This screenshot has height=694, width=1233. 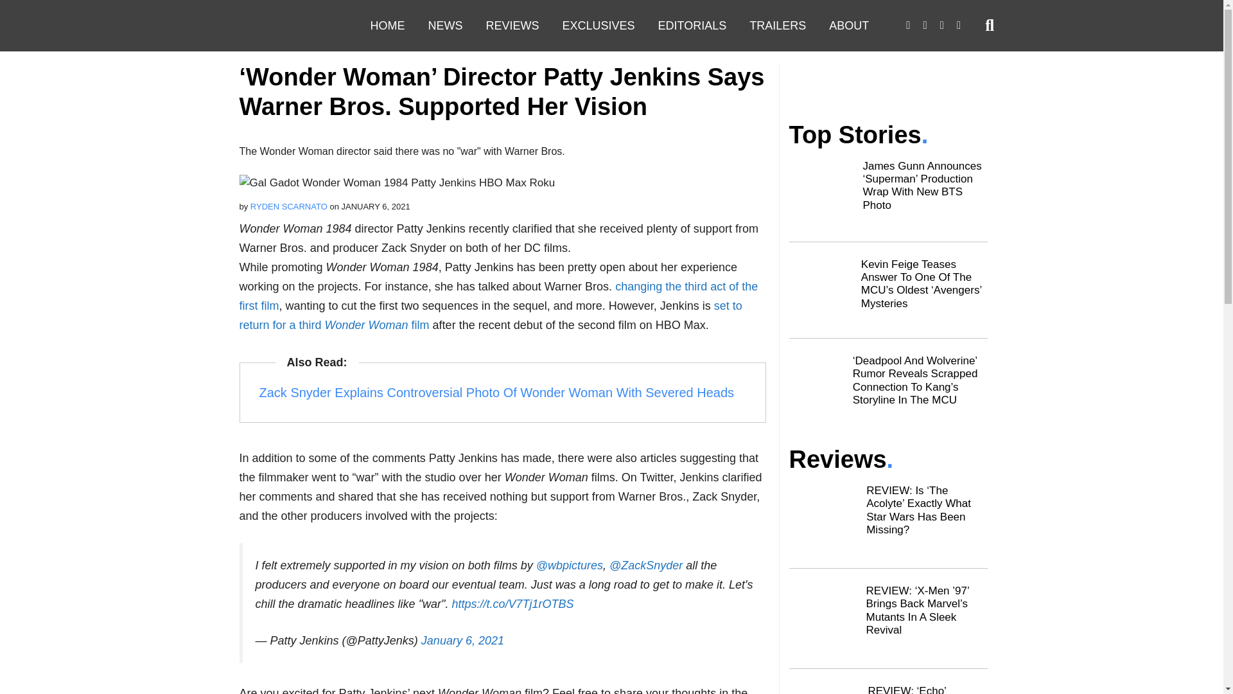 What do you see at coordinates (692, 26) in the screenshot?
I see `EDITORIALS` at bounding box center [692, 26].